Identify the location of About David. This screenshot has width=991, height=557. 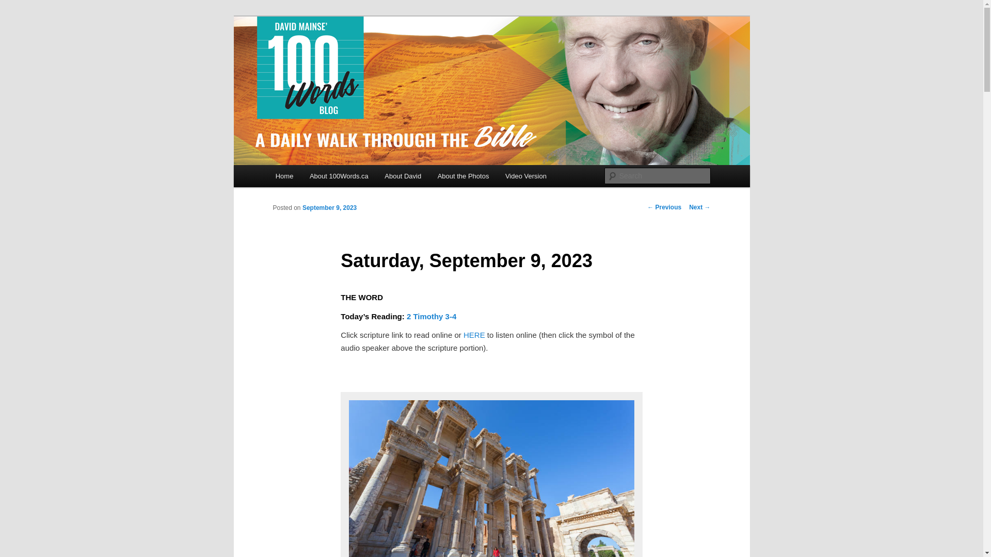
(403, 175).